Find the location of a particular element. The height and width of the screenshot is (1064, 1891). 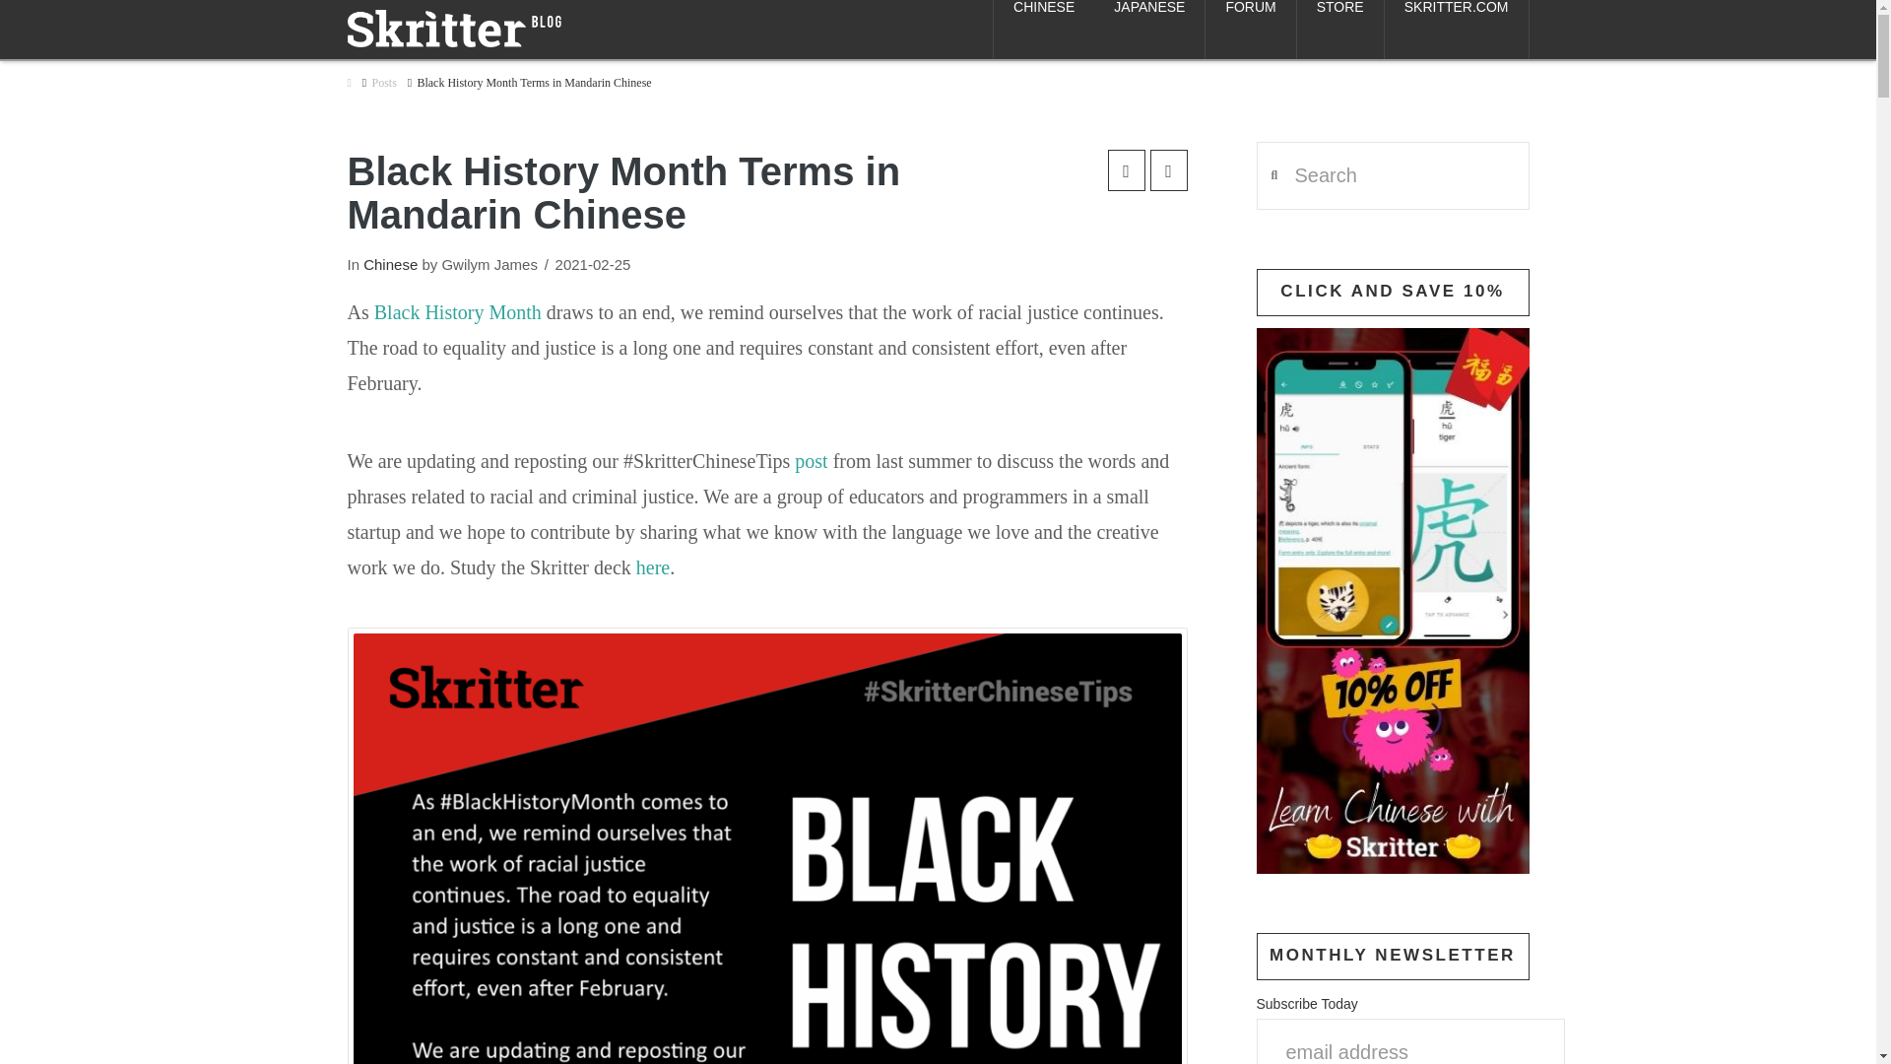

SKRITTER.COM is located at coordinates (1457, 30).